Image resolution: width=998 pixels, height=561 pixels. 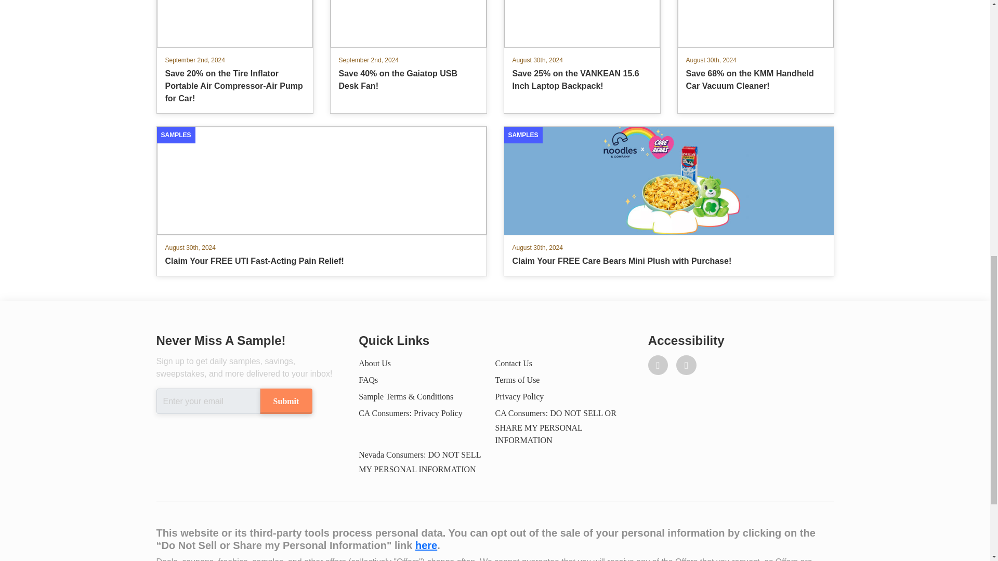 I want to click on CA Consumers: Privacy Policy, so click(x=411, y=413).